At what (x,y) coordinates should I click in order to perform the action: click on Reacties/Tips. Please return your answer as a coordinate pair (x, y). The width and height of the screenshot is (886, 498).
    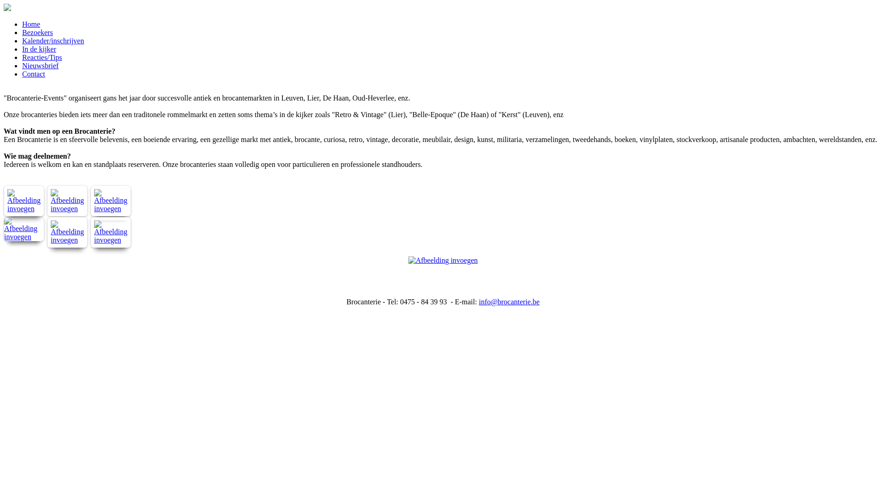
    Looking at the image, I should click on (42, 57).